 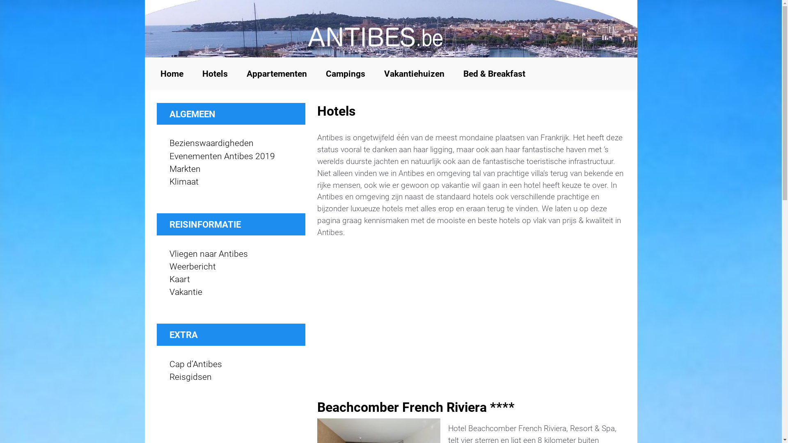 What do you see at coordinates (346, 74) in the screenshot?
I see `Campings` at bounding box center [346, 74].